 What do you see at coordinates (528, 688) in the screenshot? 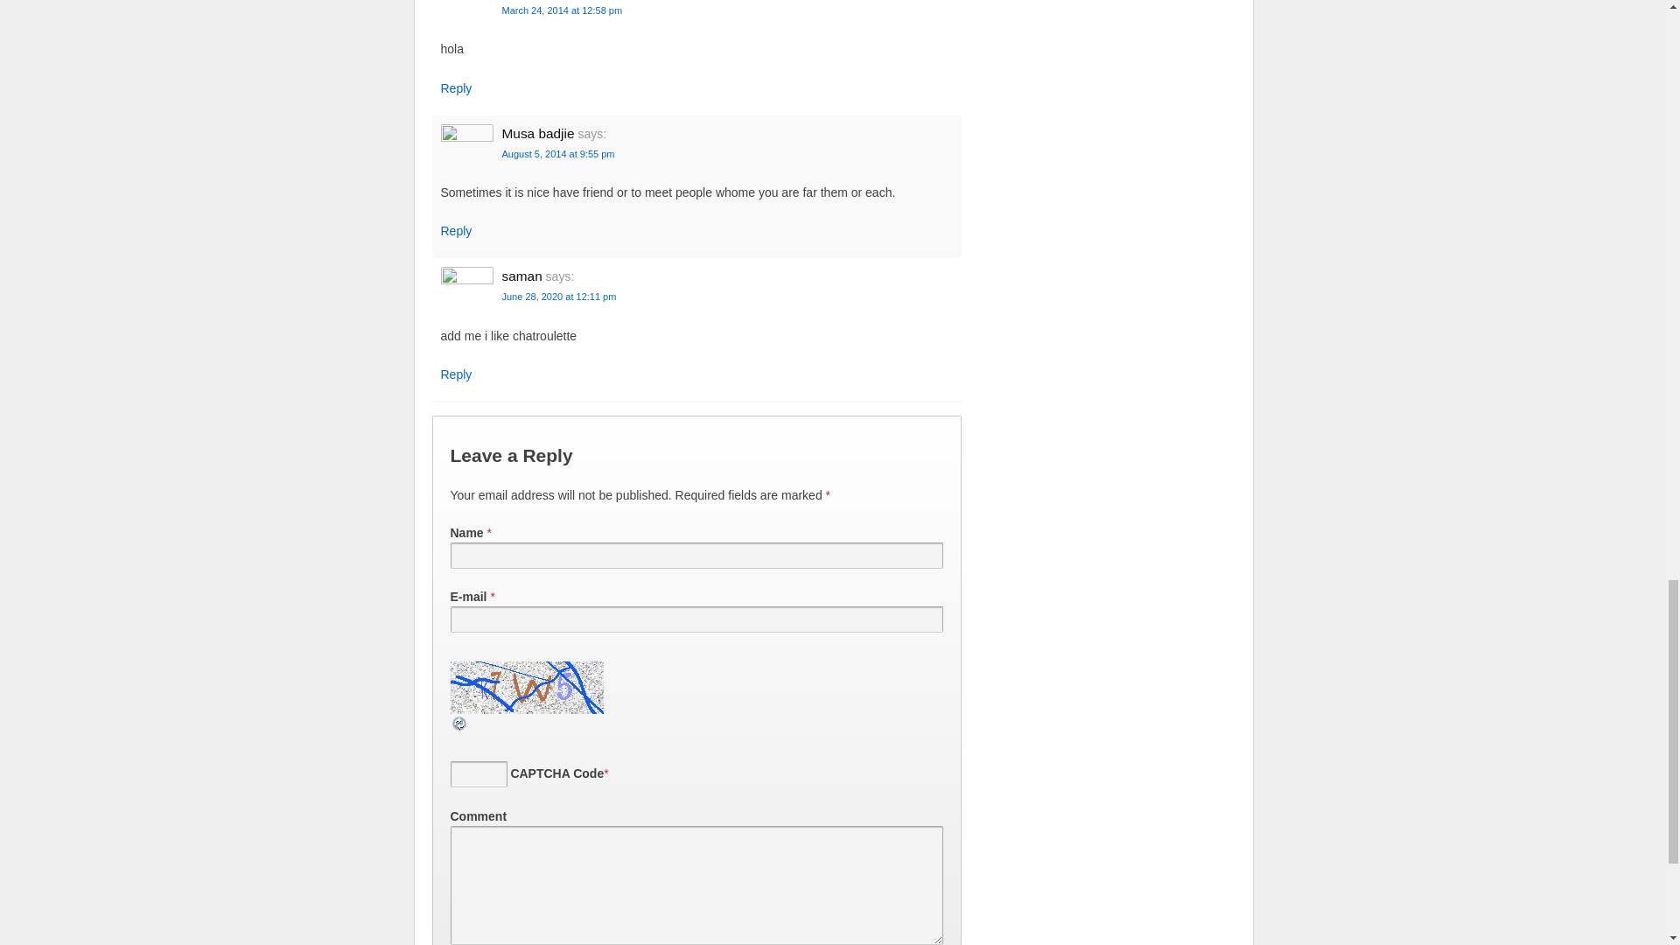
I see `CAPTCHA Image` at bounding box center [528, 688].